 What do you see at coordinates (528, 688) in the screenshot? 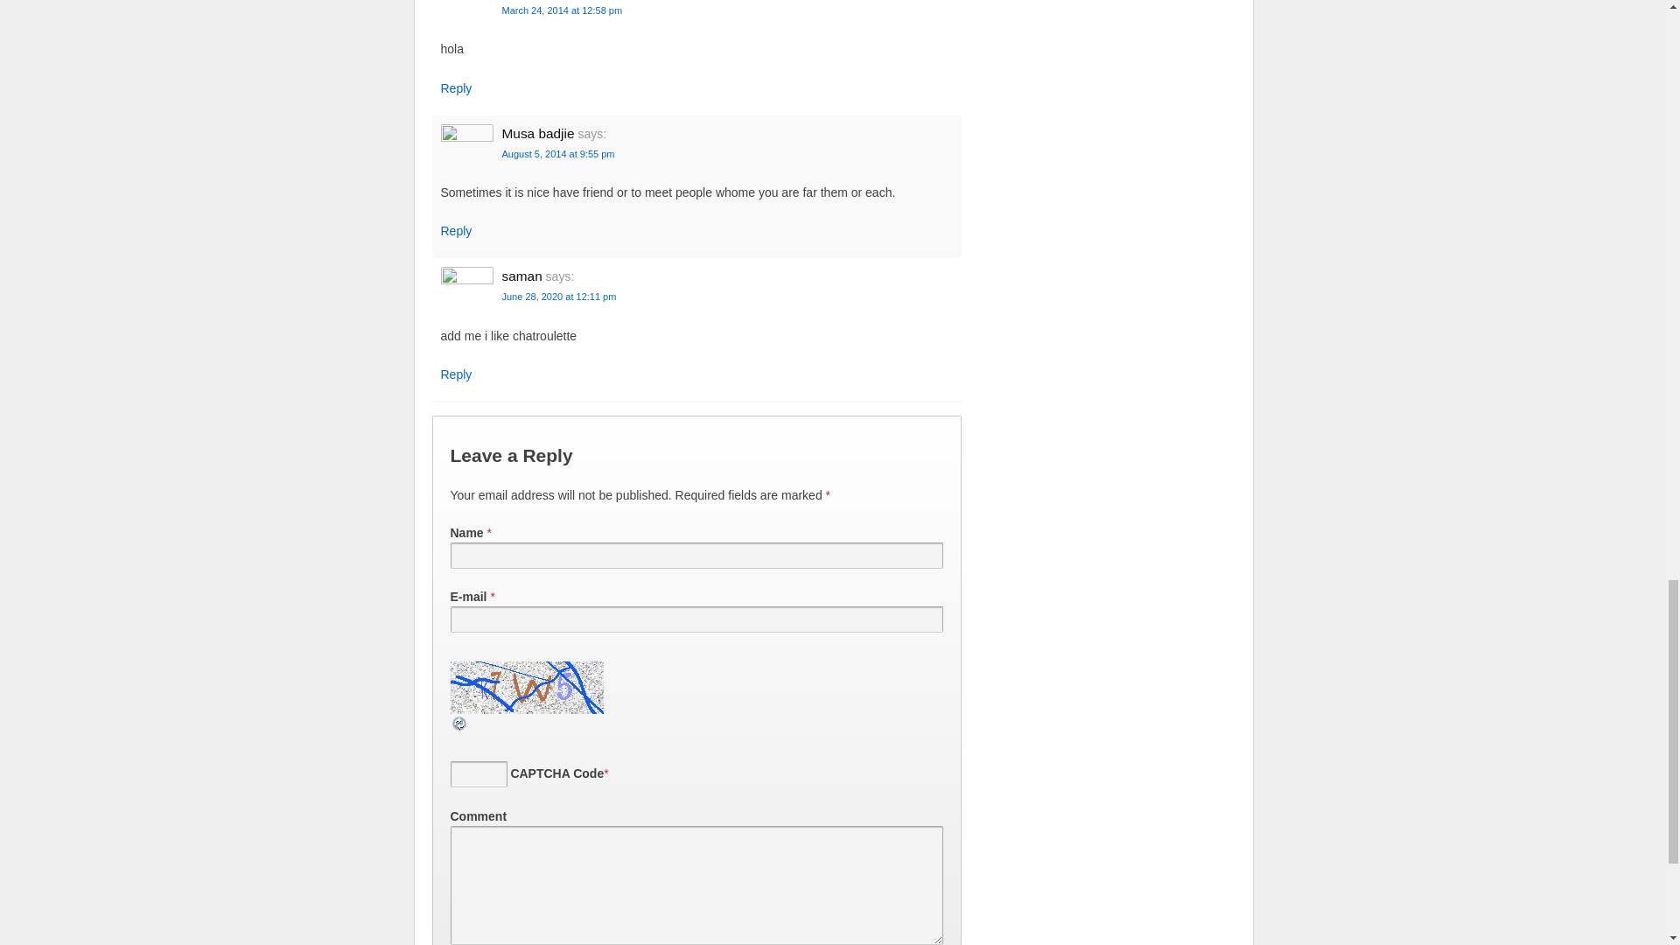
I see `CAPTCHA Image` at bounding box center [528, 688].